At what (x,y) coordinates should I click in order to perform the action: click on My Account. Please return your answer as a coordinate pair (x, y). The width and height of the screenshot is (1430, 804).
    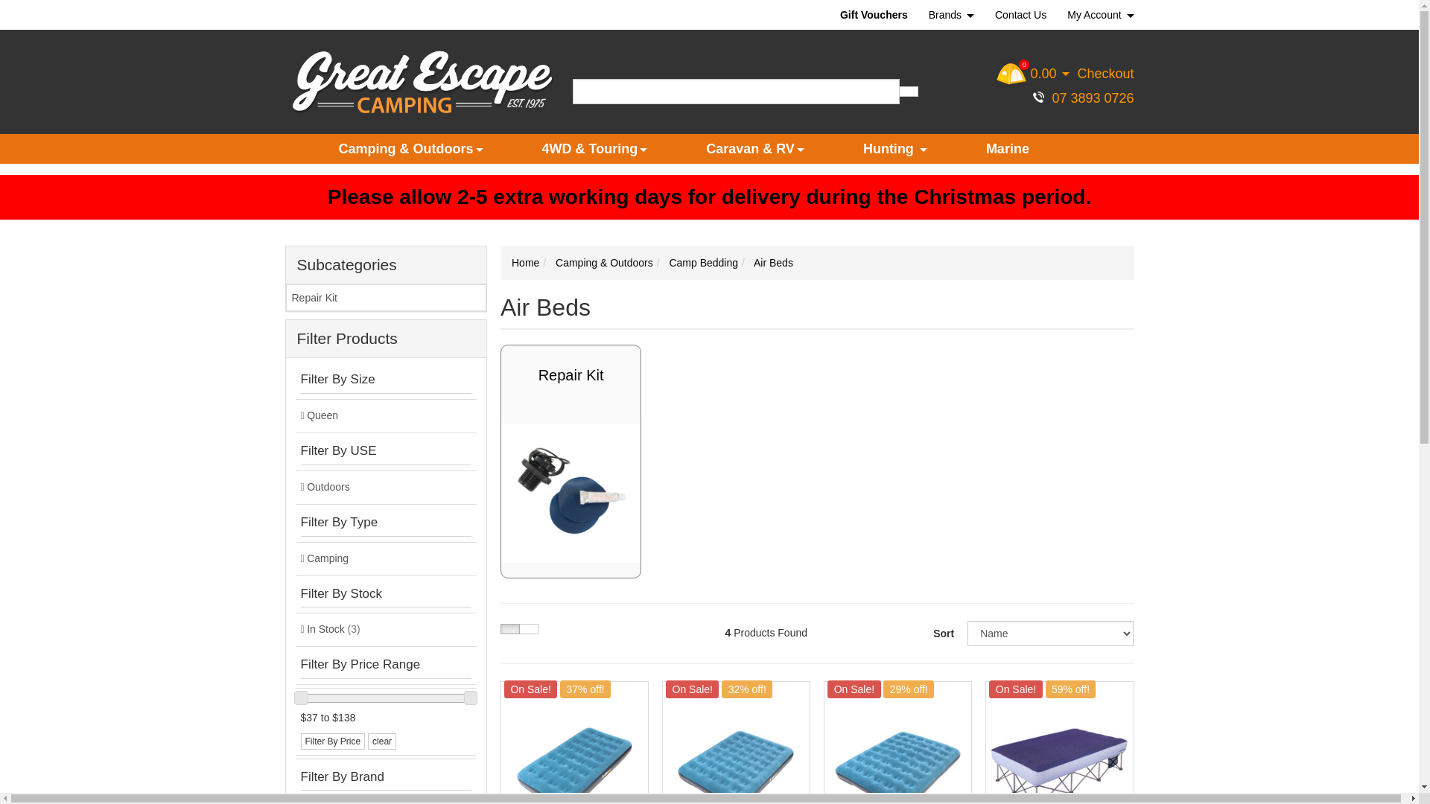
    Looking at the image, I should click on (1095, 15).